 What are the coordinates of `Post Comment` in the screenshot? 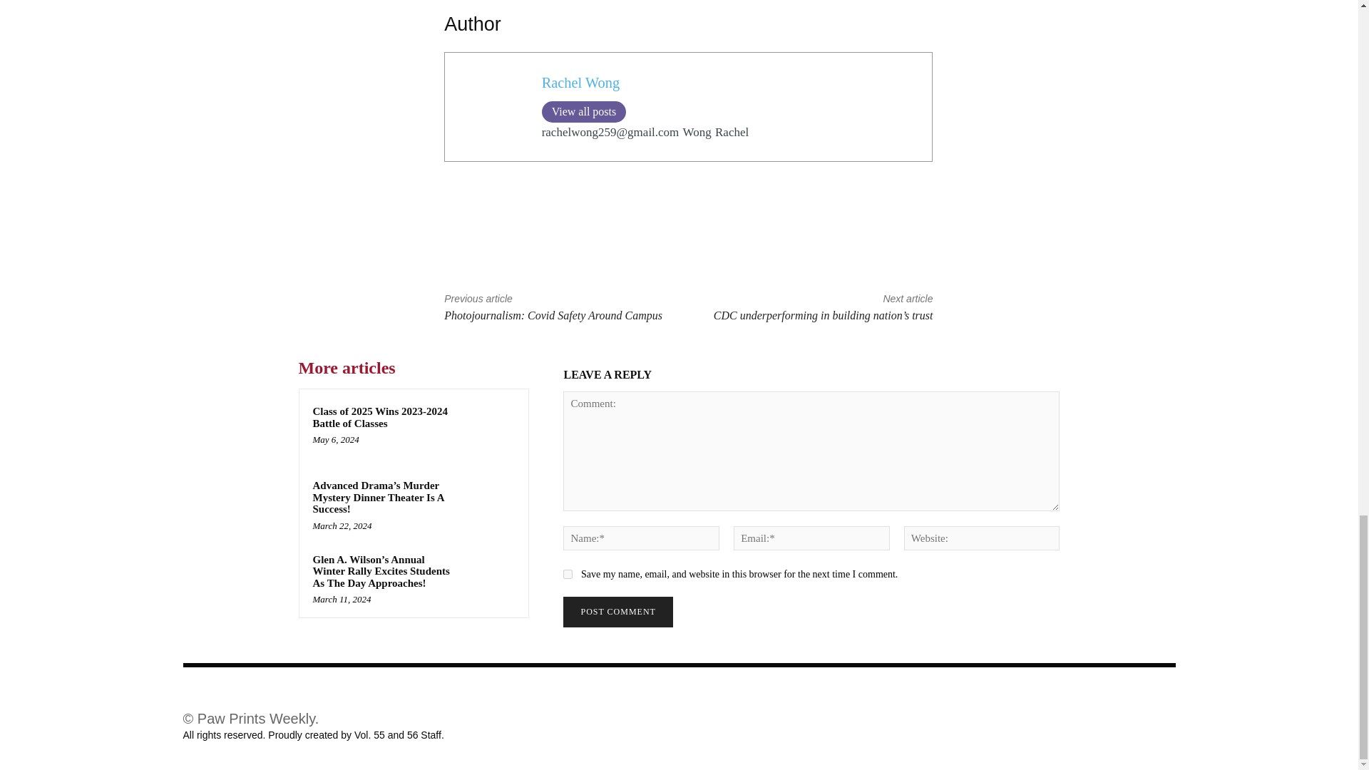 It's located at (617, 612).